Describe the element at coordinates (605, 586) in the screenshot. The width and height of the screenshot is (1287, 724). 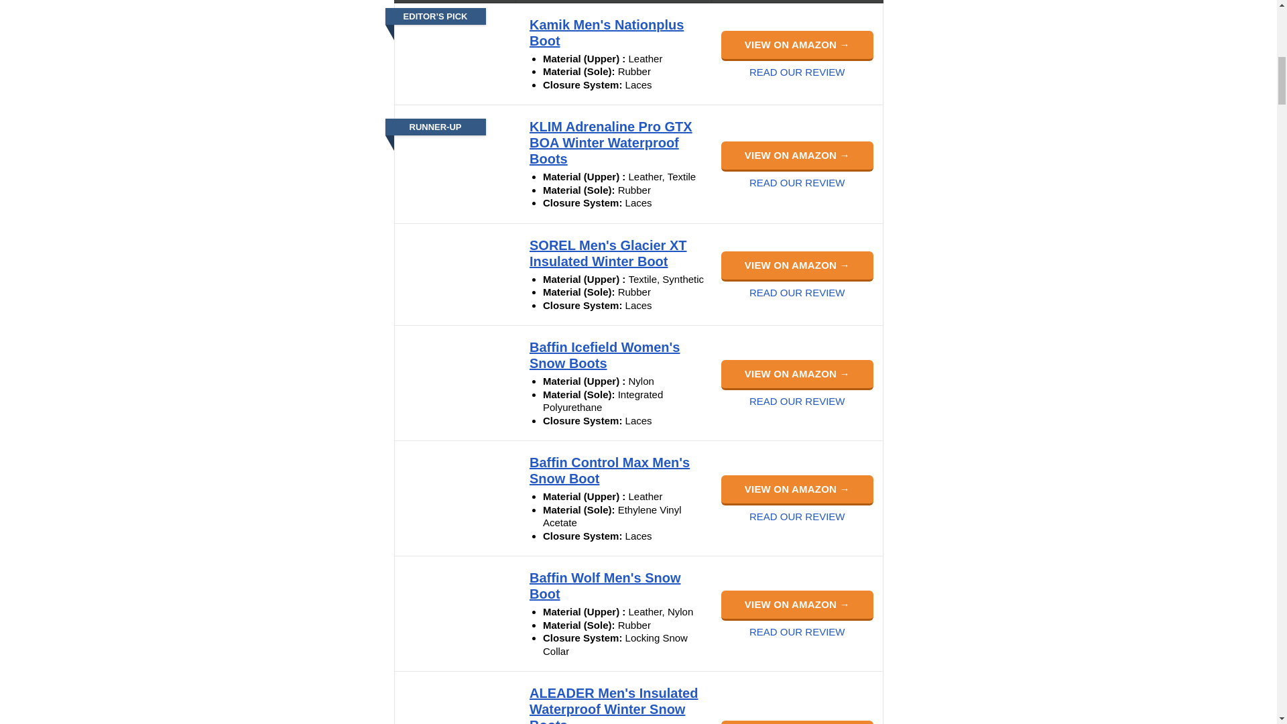
I see `Baffin Wolf Men's Snow Boot` at that location.